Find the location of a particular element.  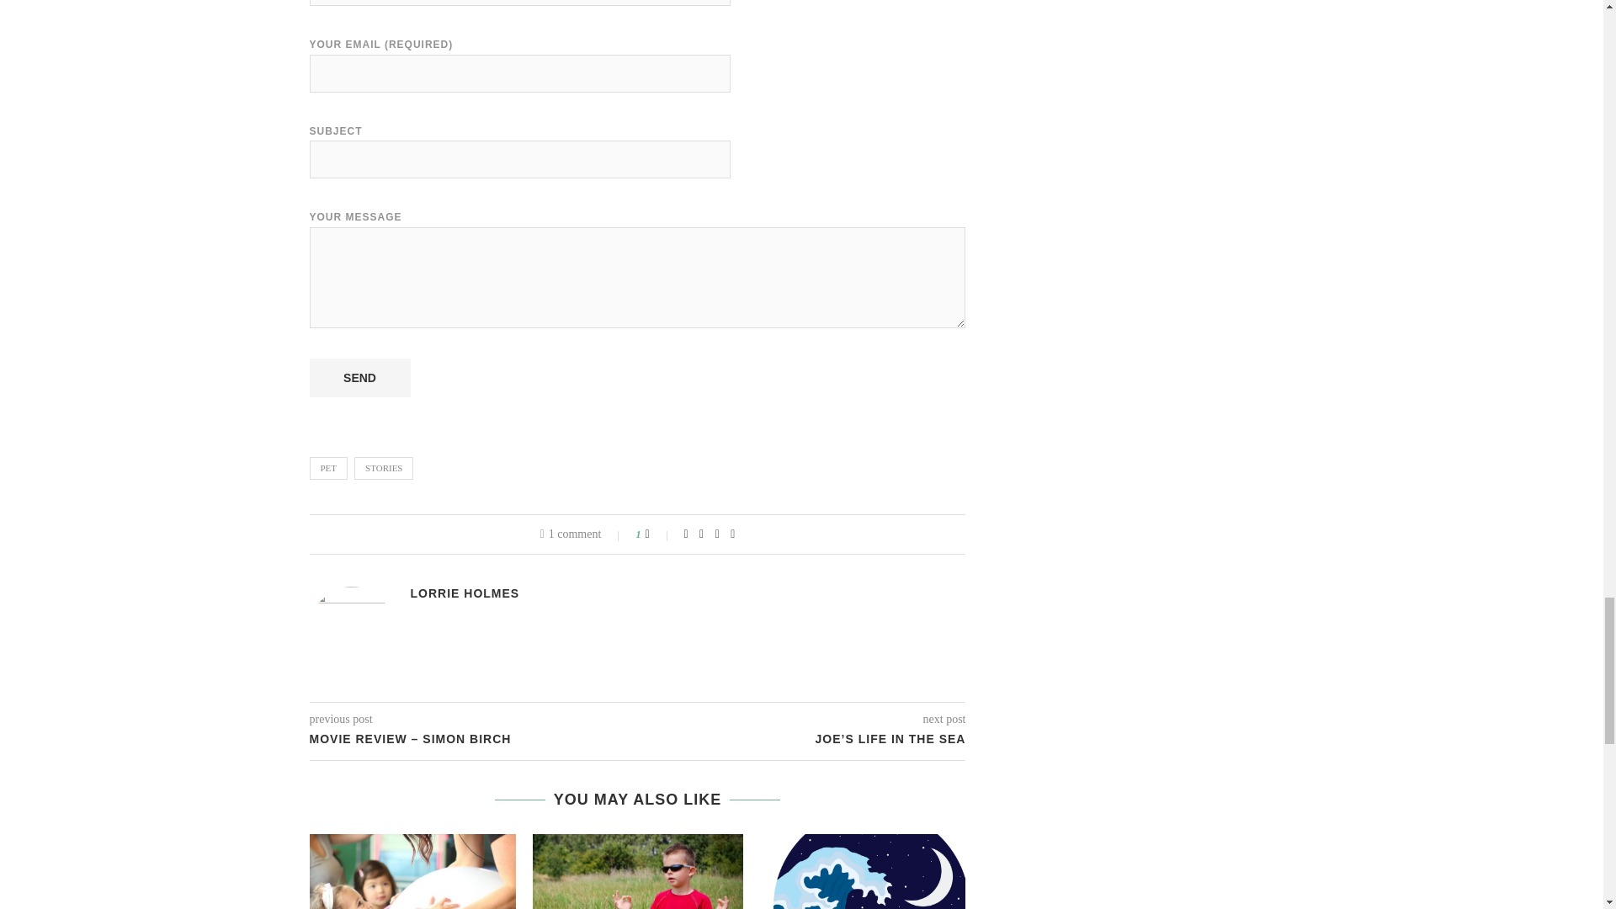

REACHING KIDS THROUGH MUSIC is located at coordinates (410, 872).